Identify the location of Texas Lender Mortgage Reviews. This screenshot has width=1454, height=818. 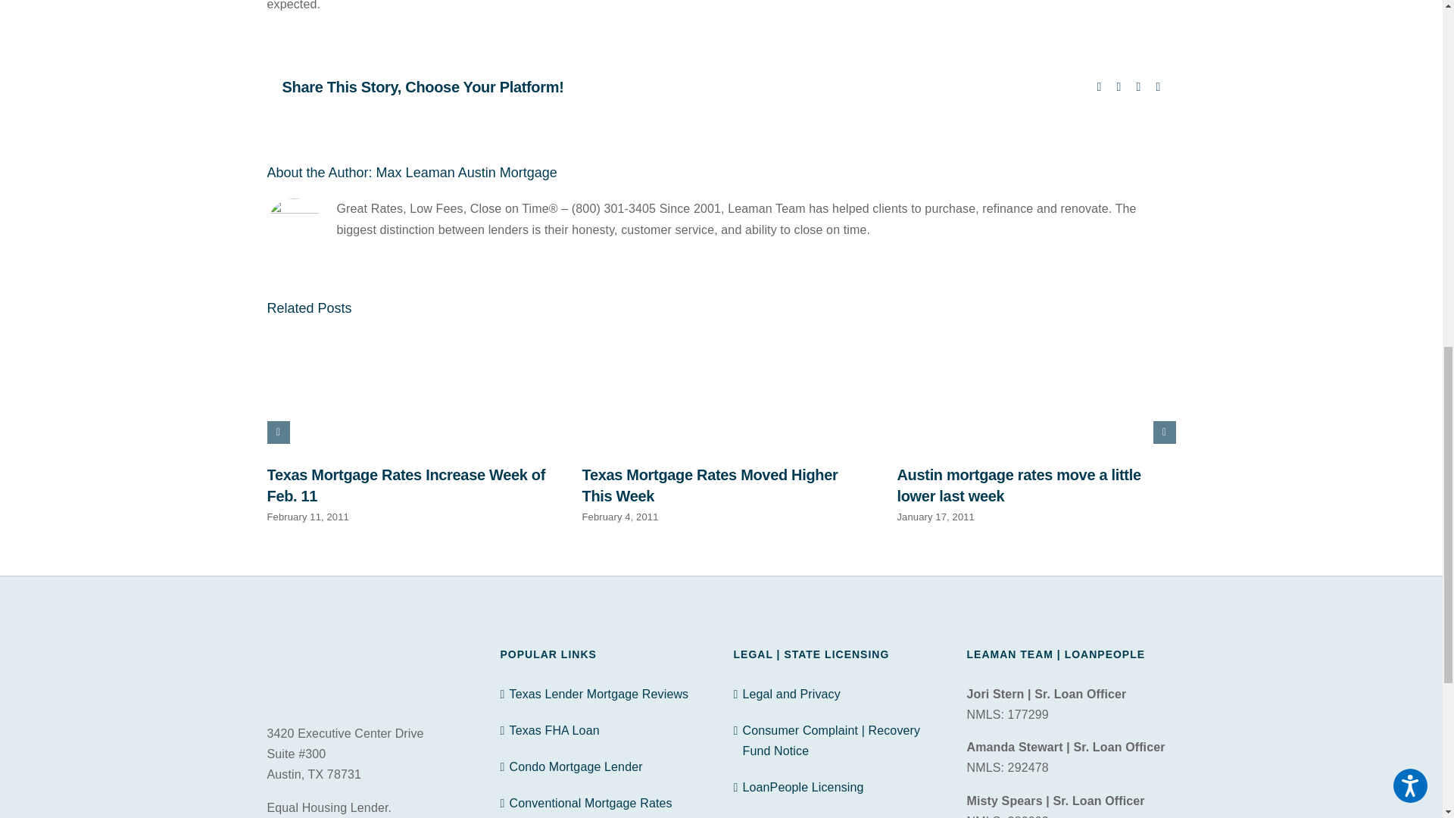
(604, 694).